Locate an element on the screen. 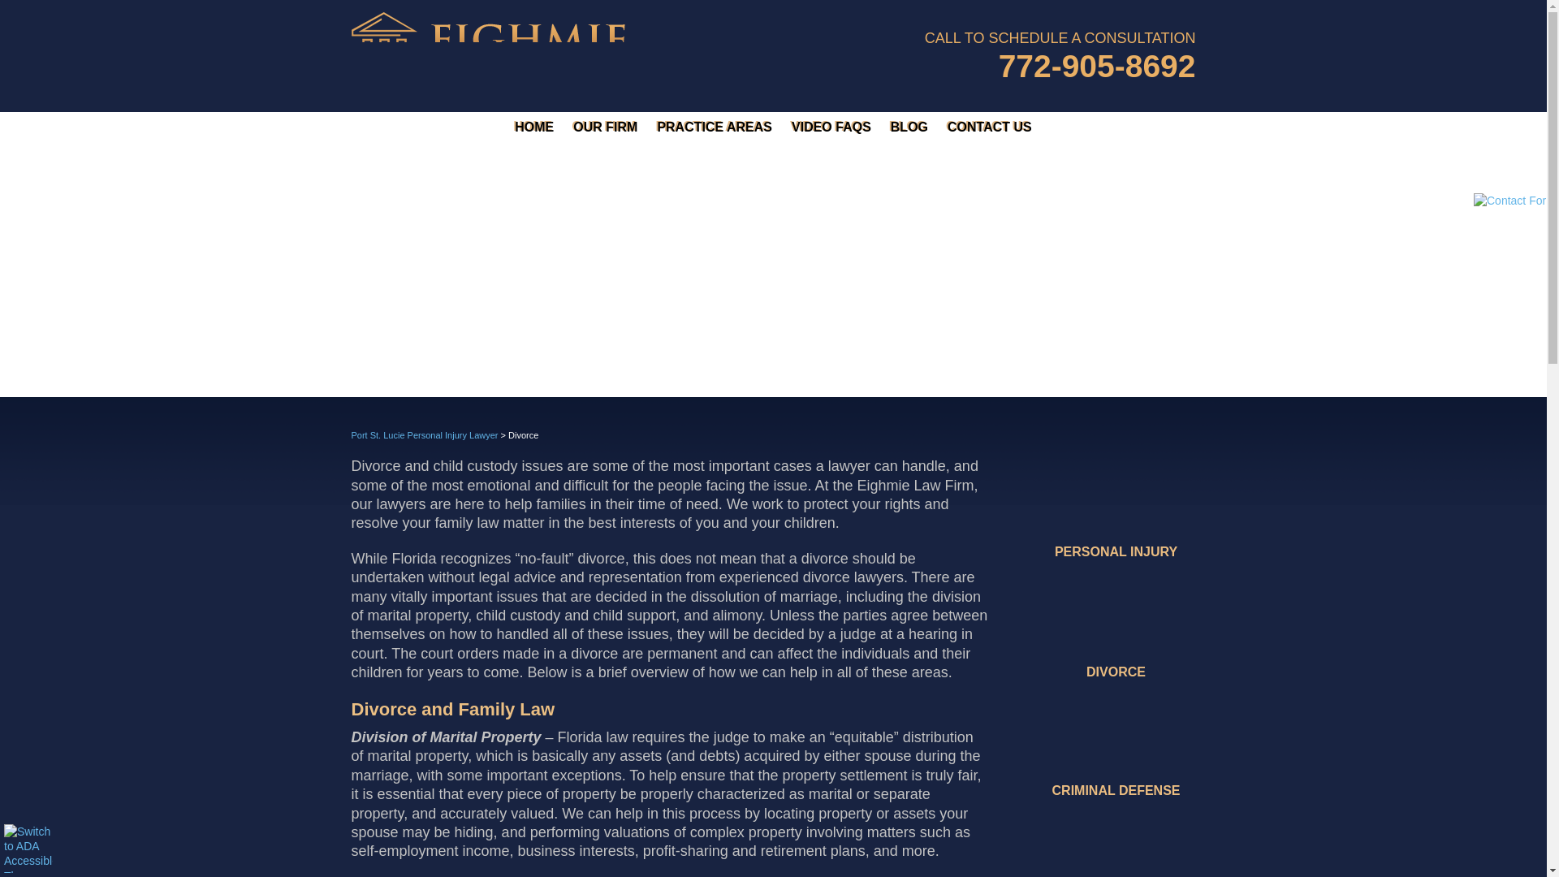  Port St. Lucie Personal Injury Lawyer is located at coordinates (424, 435).